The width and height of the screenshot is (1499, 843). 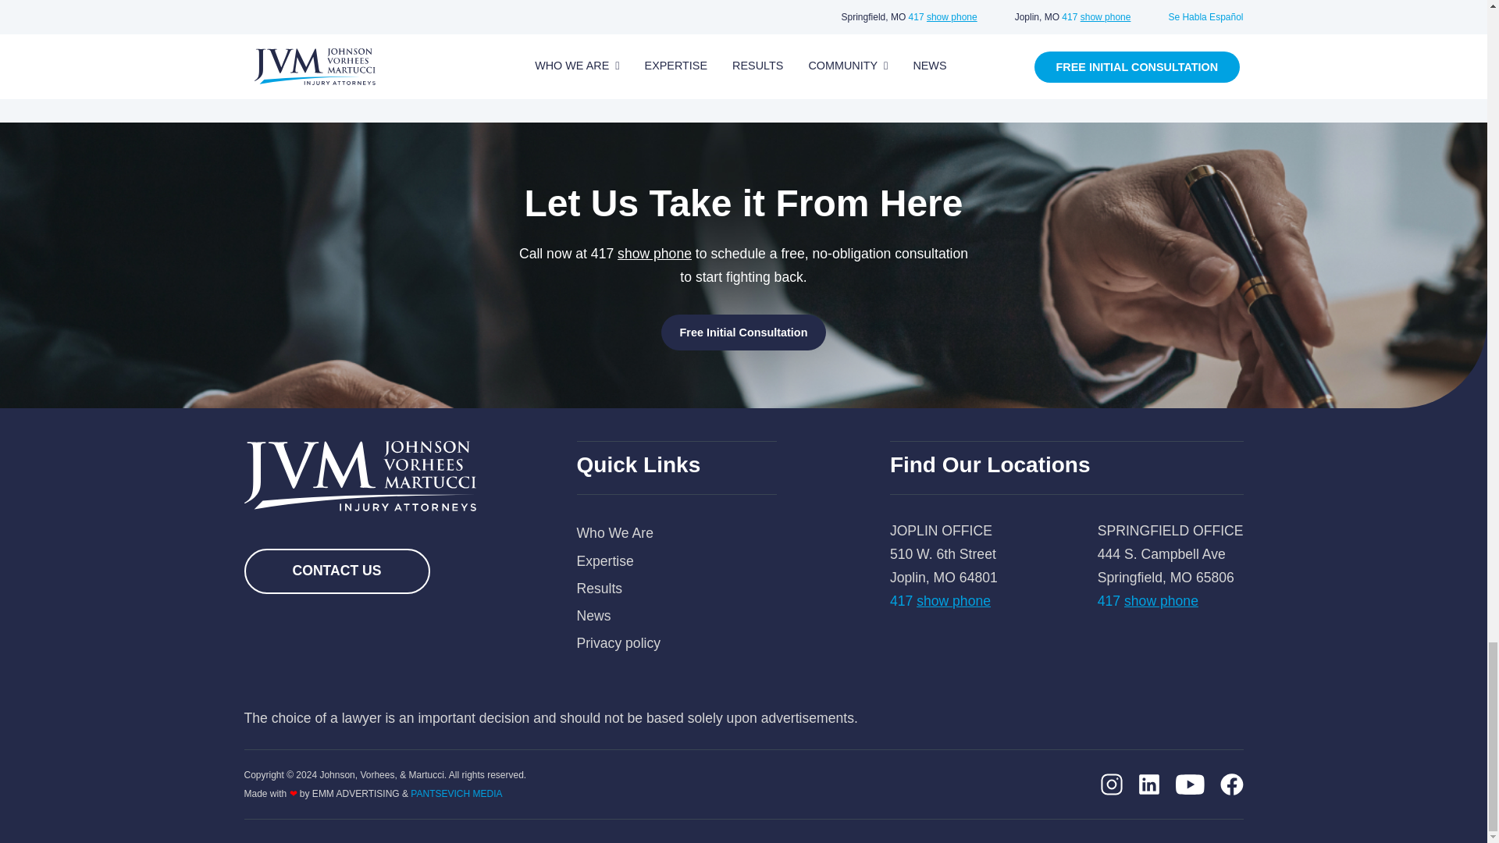 I want to click on Free Initial Consultation, so click(x=743, y=333).